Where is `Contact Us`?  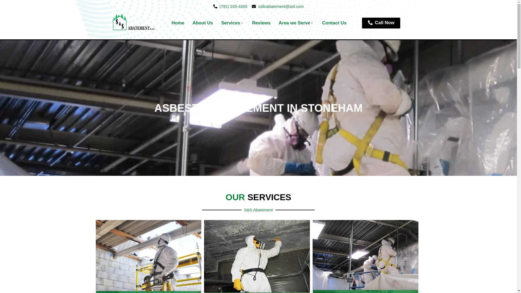
Contact Us is located at coordinates (334, 23).